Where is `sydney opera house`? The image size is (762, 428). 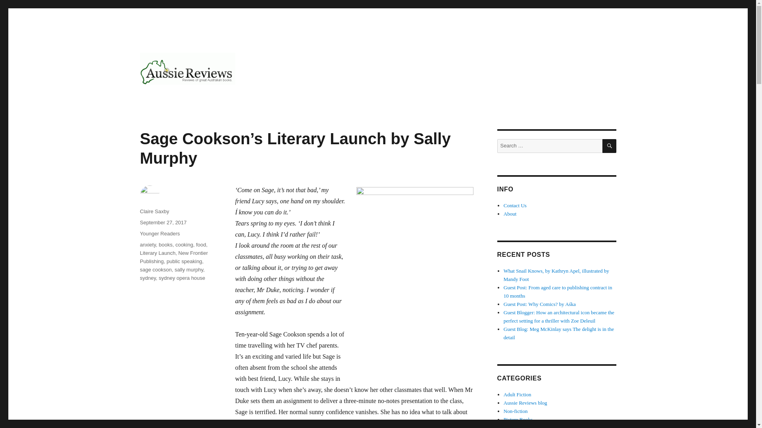 sydney opera house is located at coordinates (182, 278).